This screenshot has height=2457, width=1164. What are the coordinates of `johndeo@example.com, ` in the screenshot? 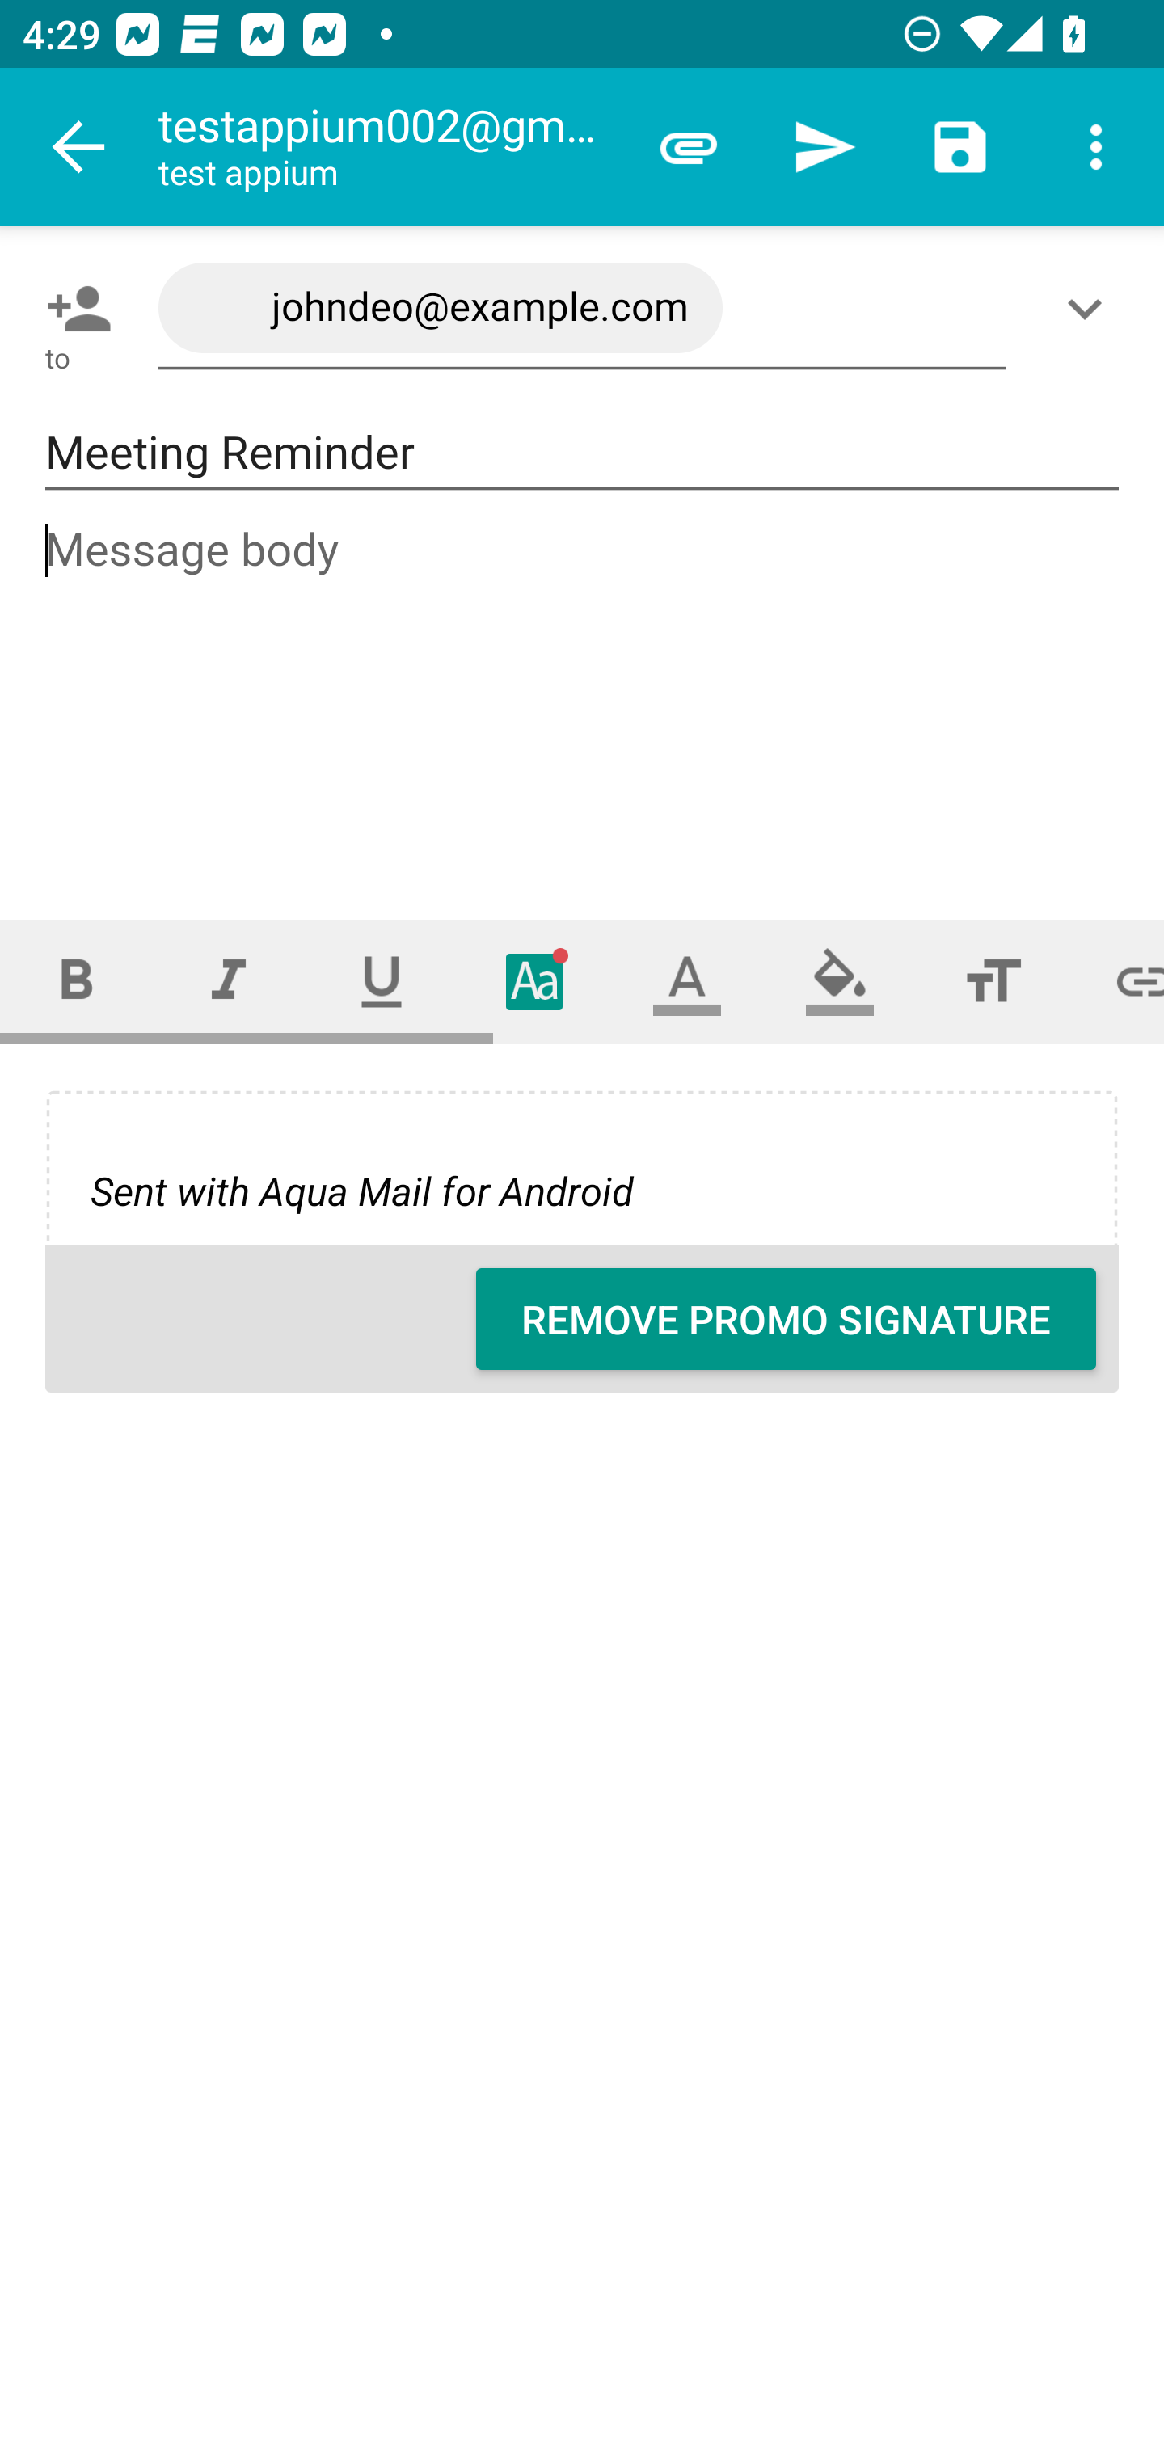 It's located at (582, 309).